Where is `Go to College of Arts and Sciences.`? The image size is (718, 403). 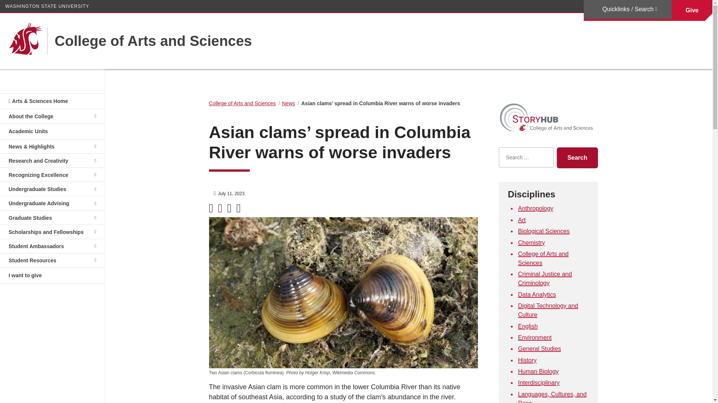
Go to College of Arts and Sciences. is located at coordinates (242, 103).